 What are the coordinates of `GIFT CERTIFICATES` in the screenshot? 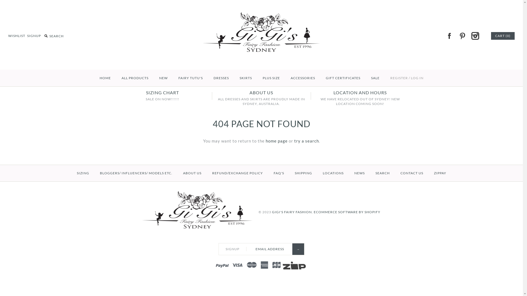 It's located at (343, 78).